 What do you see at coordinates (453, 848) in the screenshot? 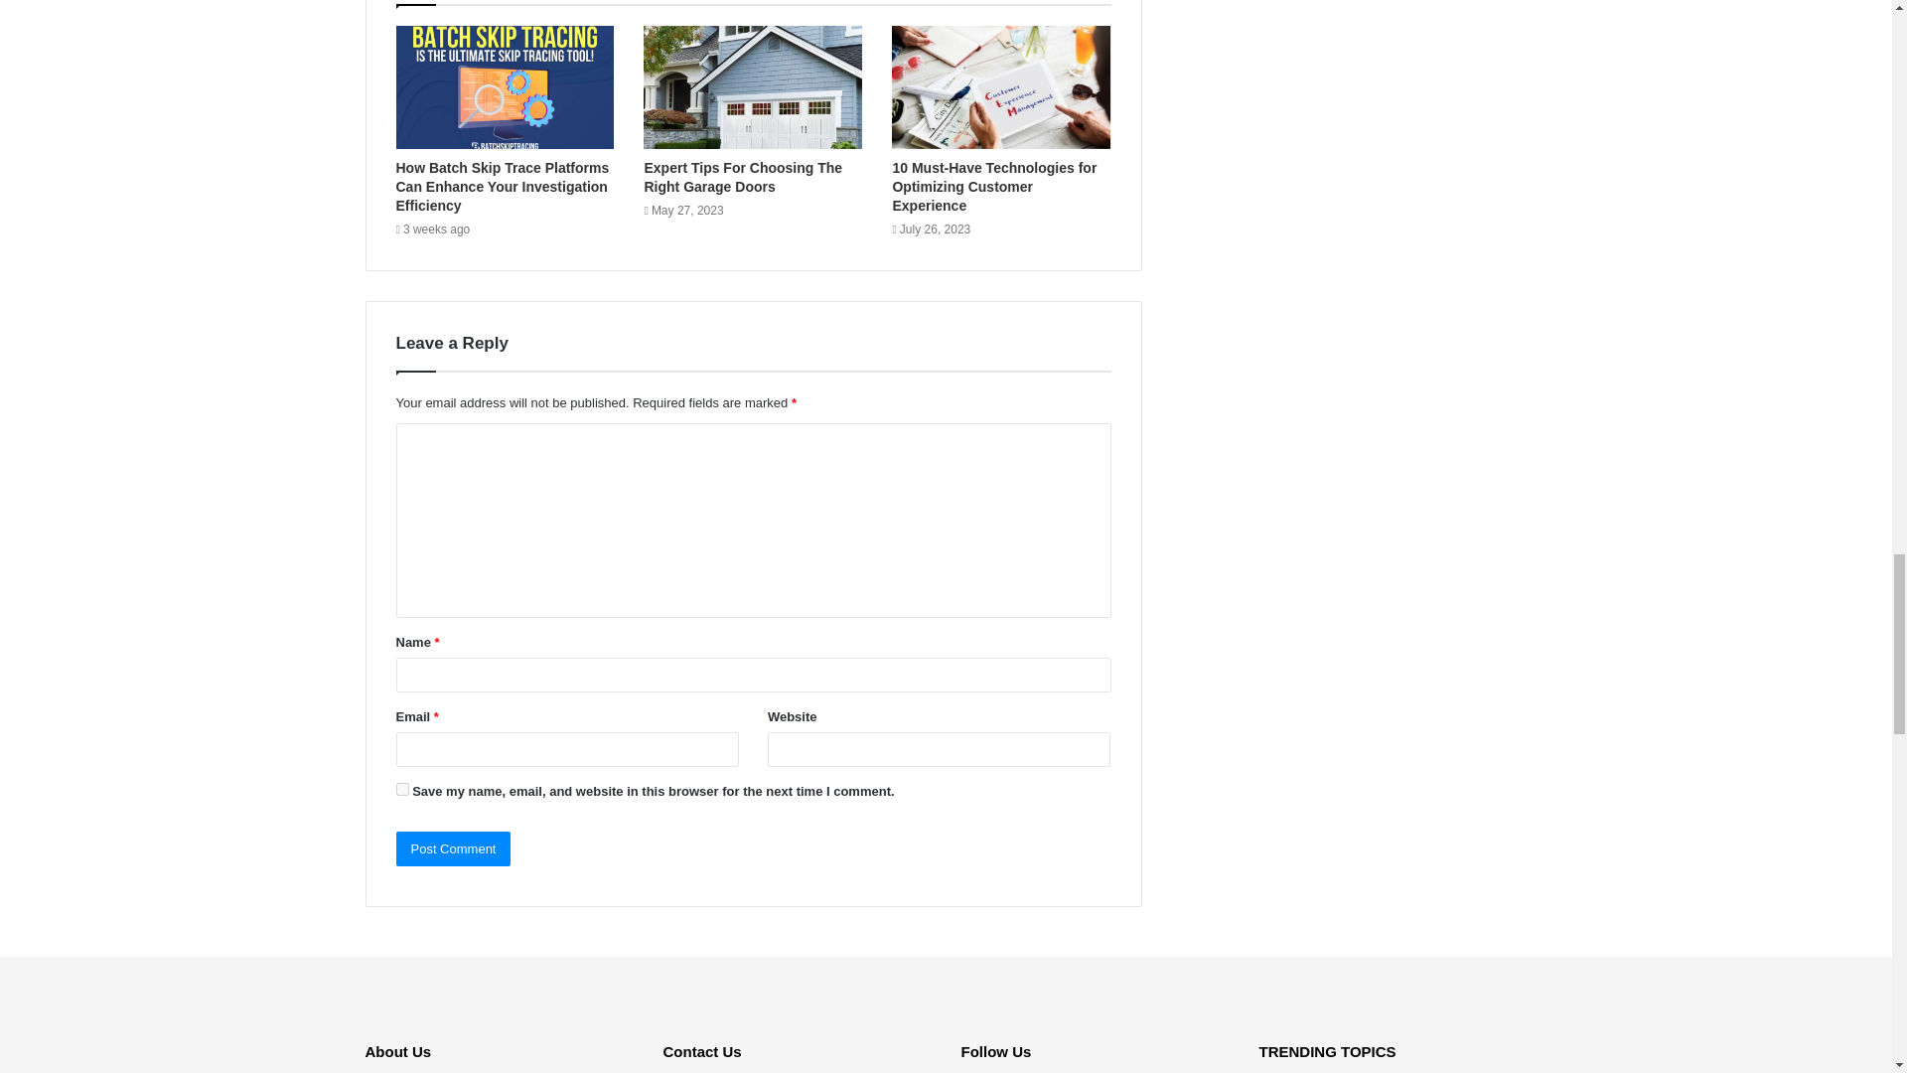
I see `Post Comment` at bounding box center [453, 848].